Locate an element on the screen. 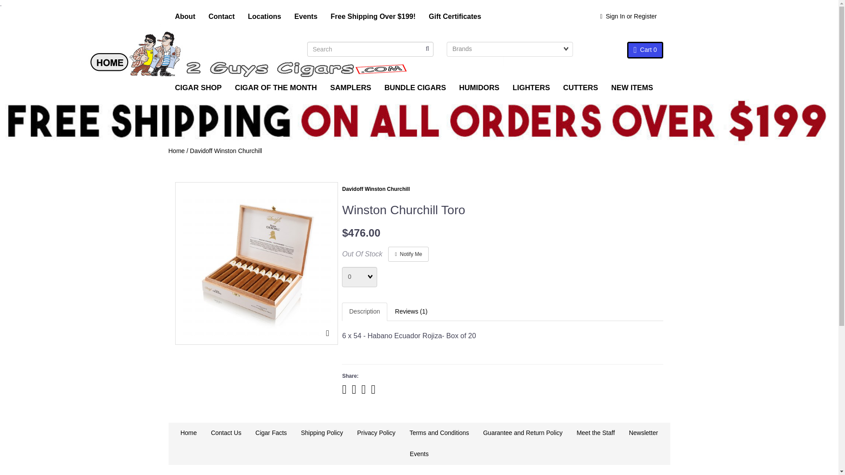 The width and height of the screenshot is (845, 475). BUNDLE CIGARS is located at coordinates (415, 88).